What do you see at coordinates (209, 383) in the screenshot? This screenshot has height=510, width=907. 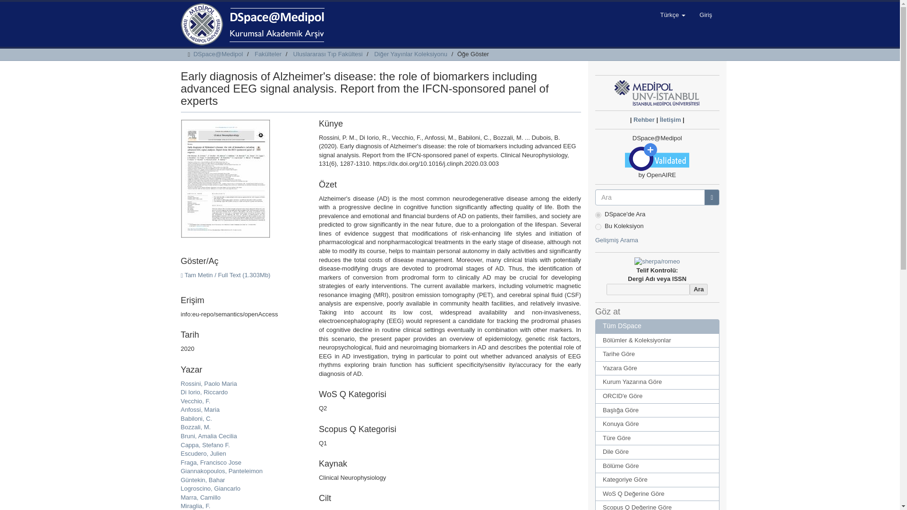 I see `Rossini, Paolo Maria` at bounding box center [209, 383].